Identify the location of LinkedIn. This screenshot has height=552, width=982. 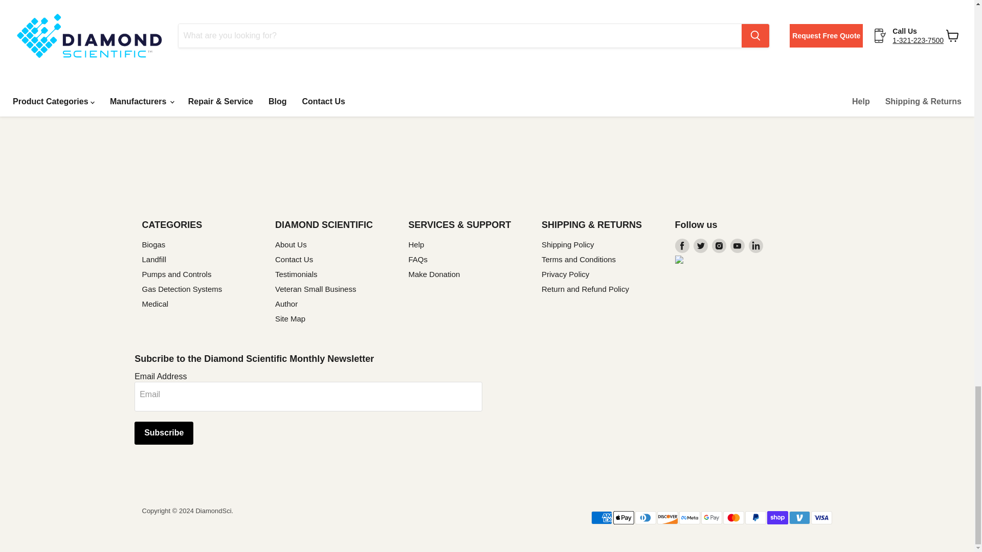
(755, 245).